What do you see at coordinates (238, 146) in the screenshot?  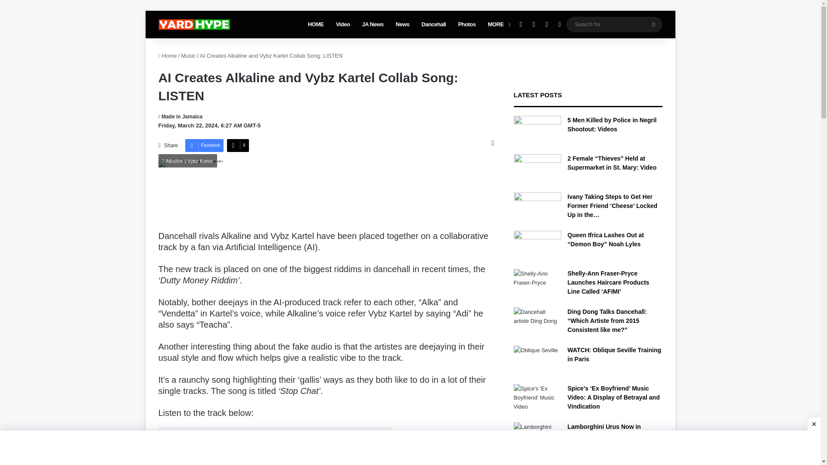 I see `X` at bounding box center [238, 146].